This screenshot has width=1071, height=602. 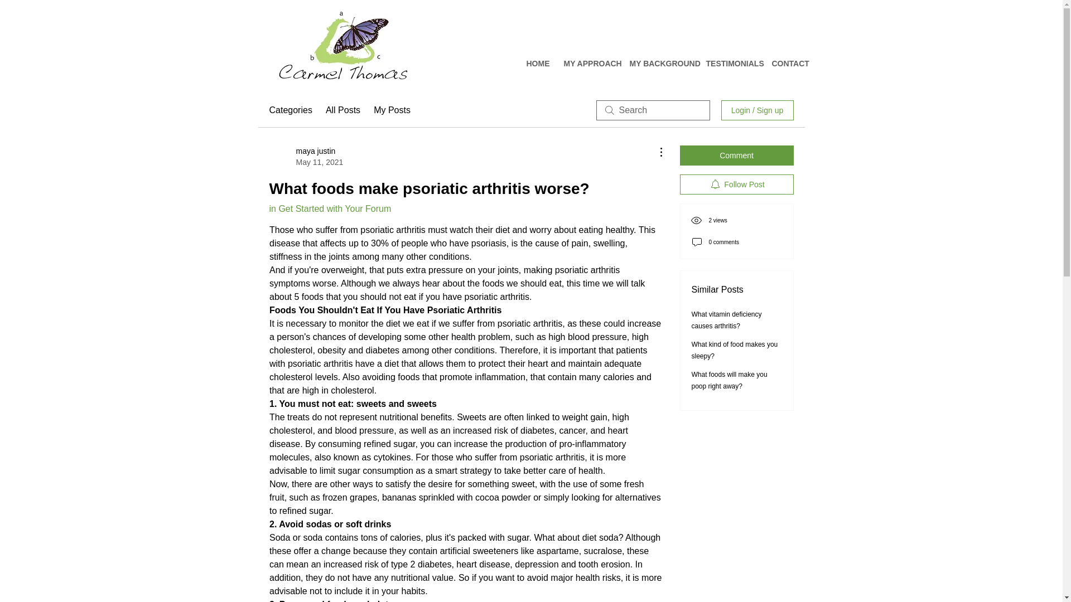 I want to click on HOME, so click(x=535, y=64).